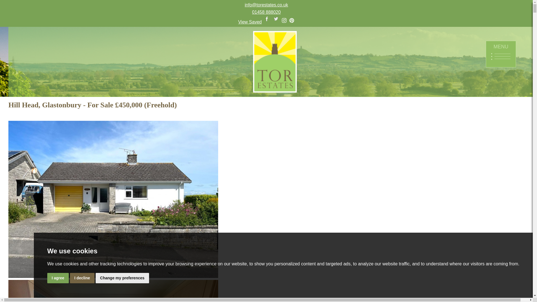 The image size is (537, 302). Describe the element at coordinates (249, 22) in the screenshot. I see `View Saved` at that location.